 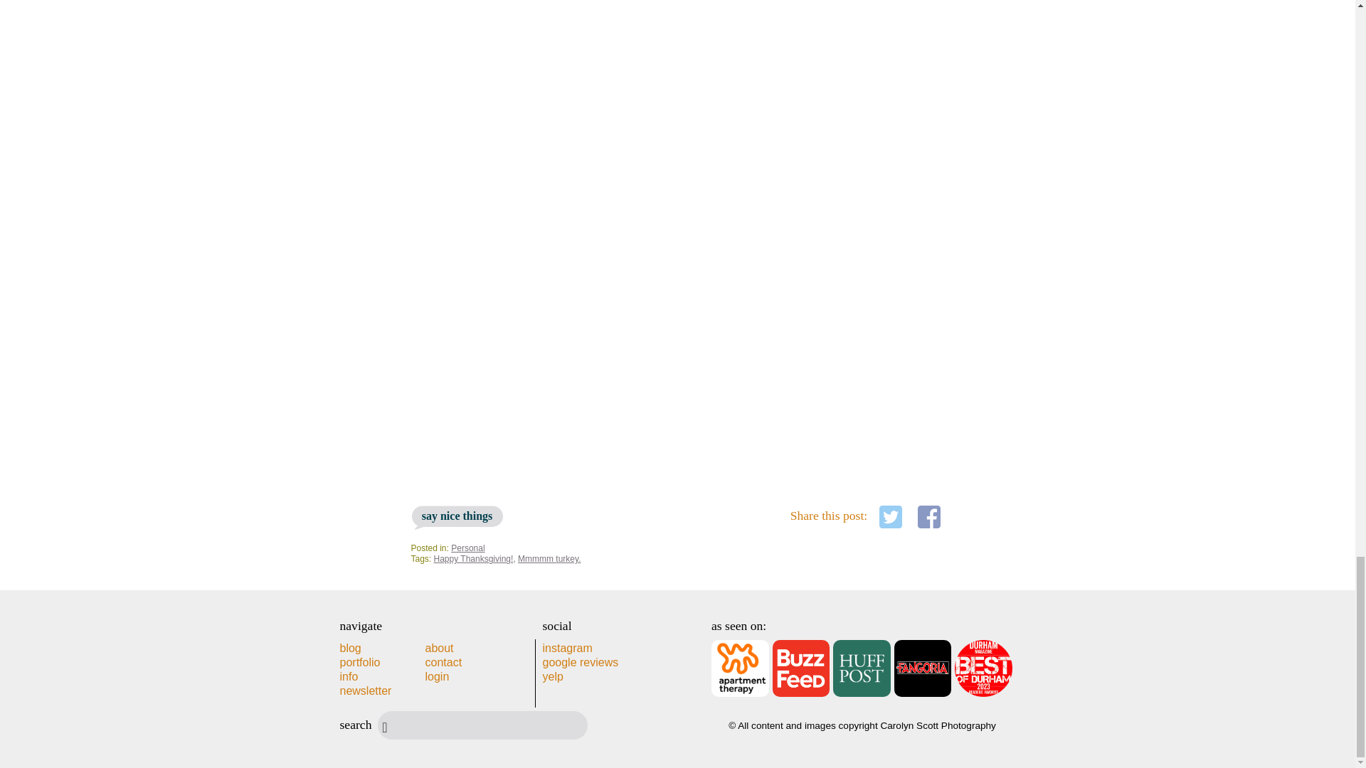 I want to click on yelp, so click(x=552, y=676).